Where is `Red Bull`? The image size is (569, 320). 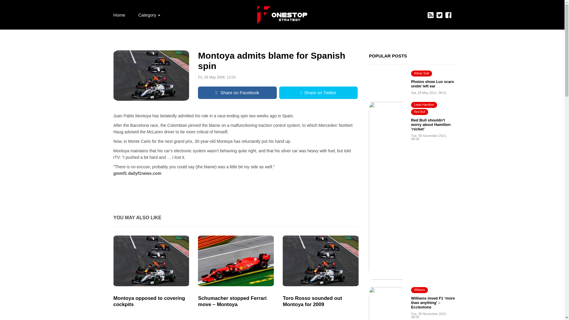 Red Bull is located at coordinates (420, 112).